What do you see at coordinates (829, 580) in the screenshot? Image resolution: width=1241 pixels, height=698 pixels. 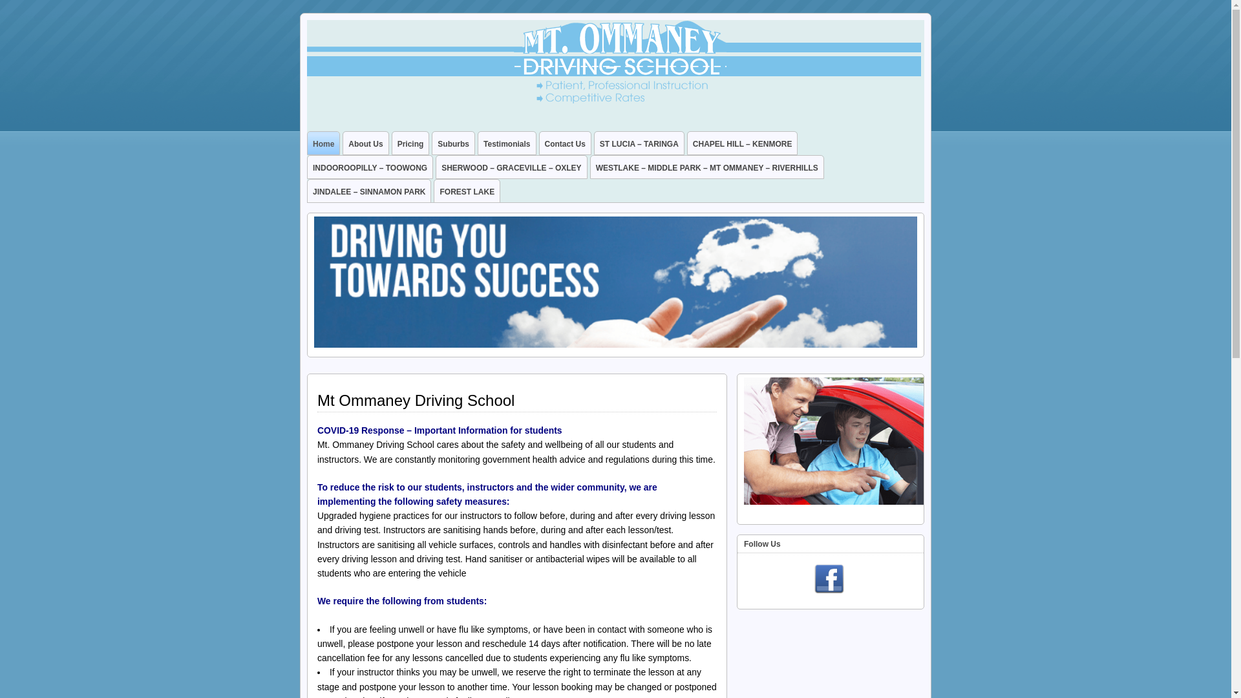 I see `Facebook` at bounding box center [829, 580].